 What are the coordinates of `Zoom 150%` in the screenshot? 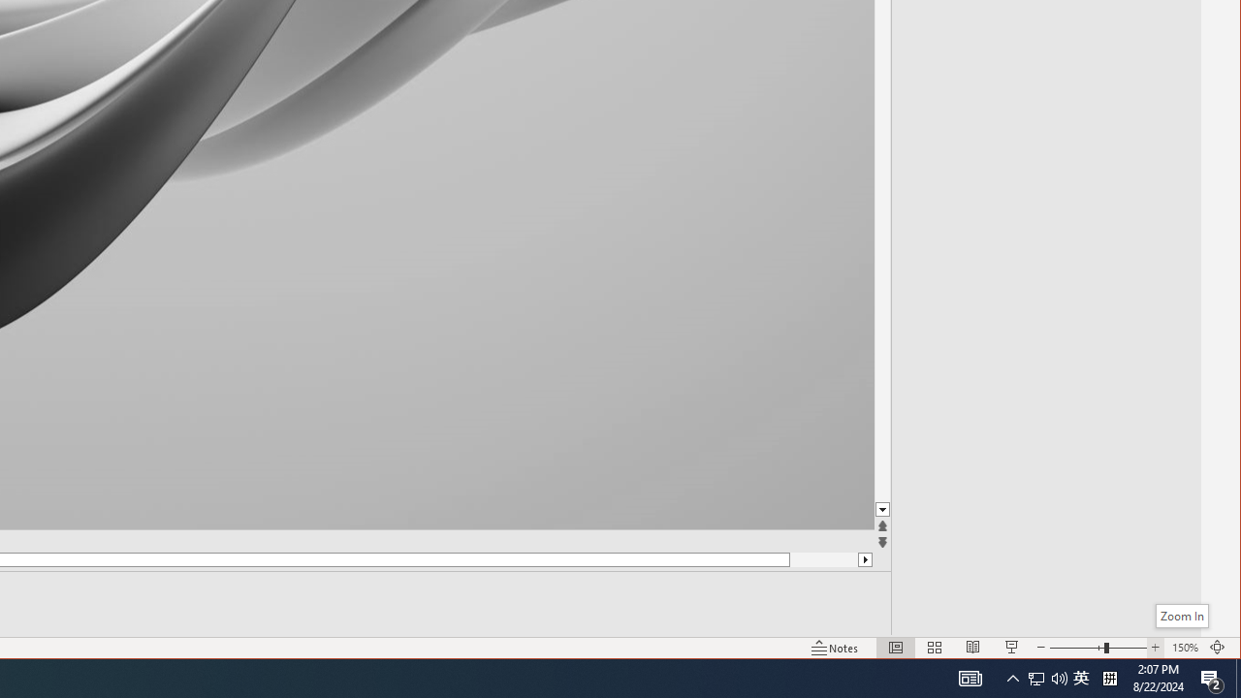 It's located at (1185, 648).